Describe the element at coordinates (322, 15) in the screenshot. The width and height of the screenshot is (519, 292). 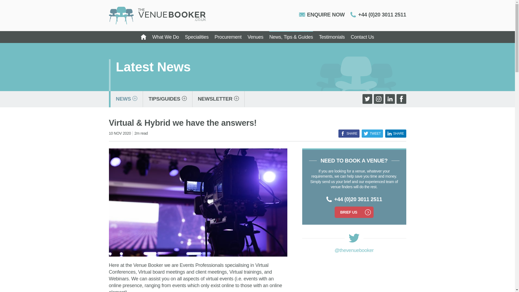
I see `ENQUIRE NOW` at that location.